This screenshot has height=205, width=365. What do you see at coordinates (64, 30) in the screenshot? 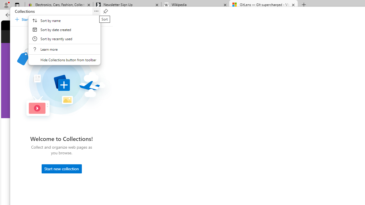
I see `Sort by date created` at bounding box center [64, 30].